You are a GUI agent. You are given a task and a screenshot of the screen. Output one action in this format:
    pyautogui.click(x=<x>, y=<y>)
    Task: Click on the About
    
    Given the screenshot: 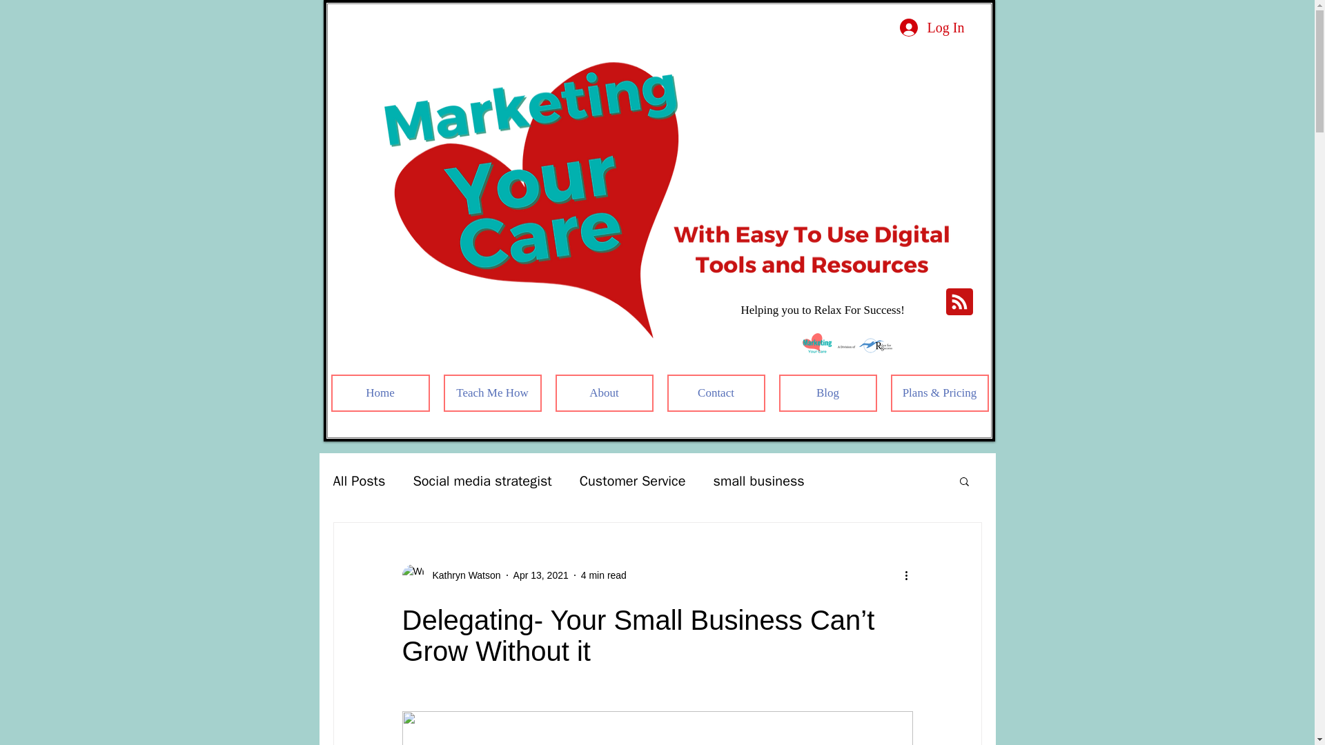 What is the action you would take?
    pyautogui.click(x=604, y=393)
    